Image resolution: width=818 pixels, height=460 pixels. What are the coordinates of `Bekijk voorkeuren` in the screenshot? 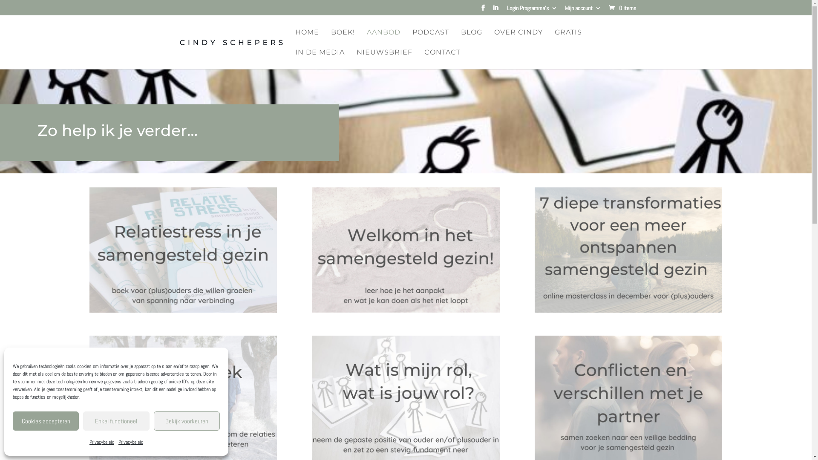 It's located at (187, 421).